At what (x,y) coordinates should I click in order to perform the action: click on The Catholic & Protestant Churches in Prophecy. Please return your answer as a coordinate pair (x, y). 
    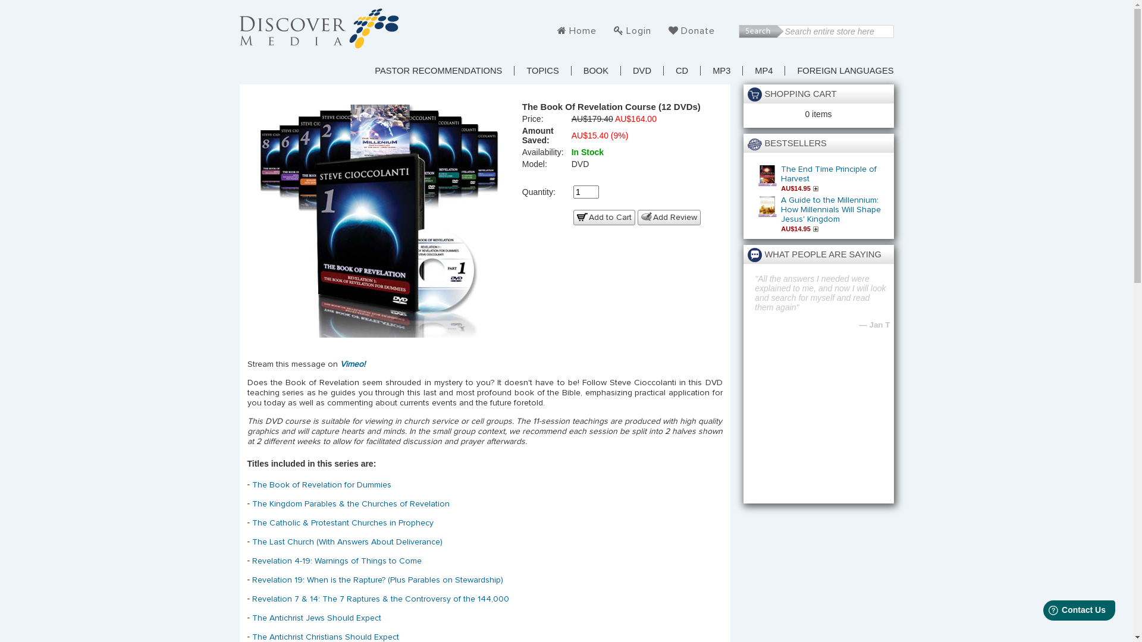
    Looking at the image, I should click on (343, 523).